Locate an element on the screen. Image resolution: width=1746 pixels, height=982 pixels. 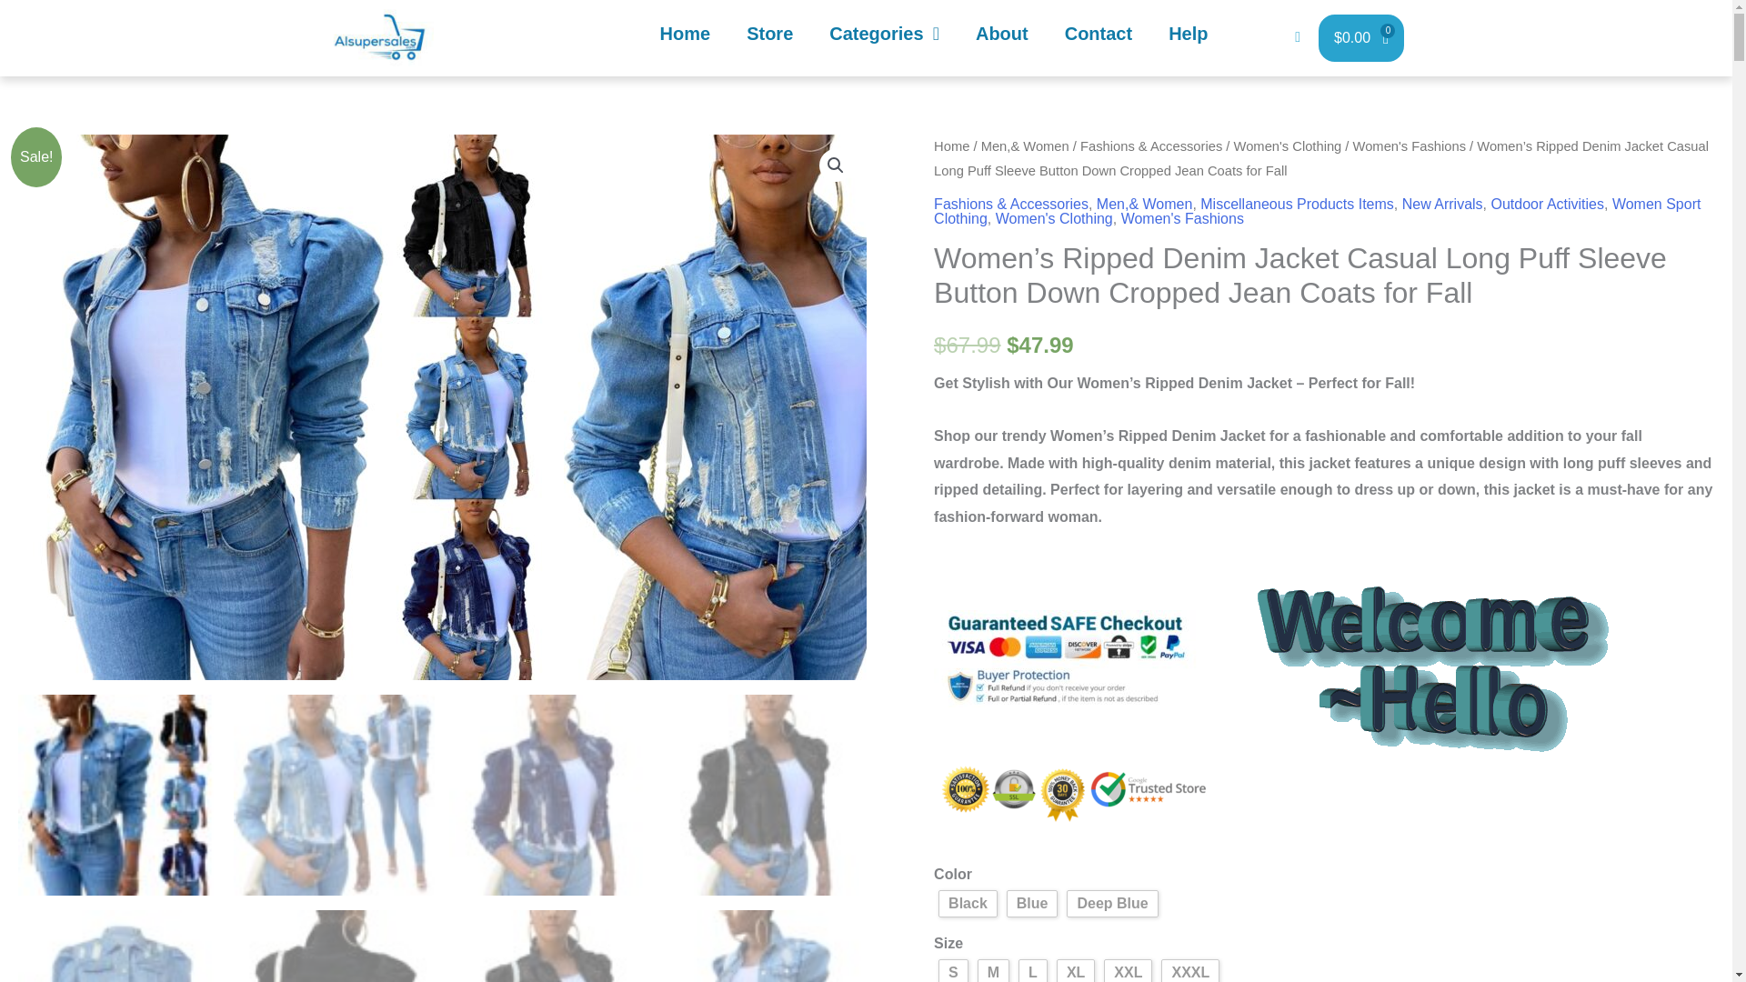
Store is located at coordinates (769, 34).